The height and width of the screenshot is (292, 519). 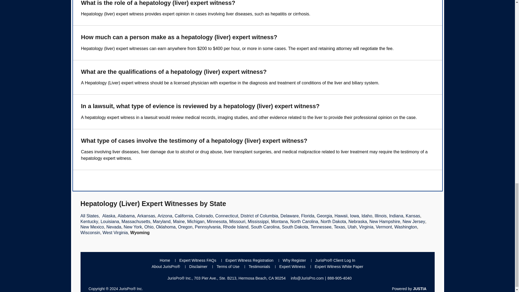 I want to click on Alaska, so click(x=109, y=216).